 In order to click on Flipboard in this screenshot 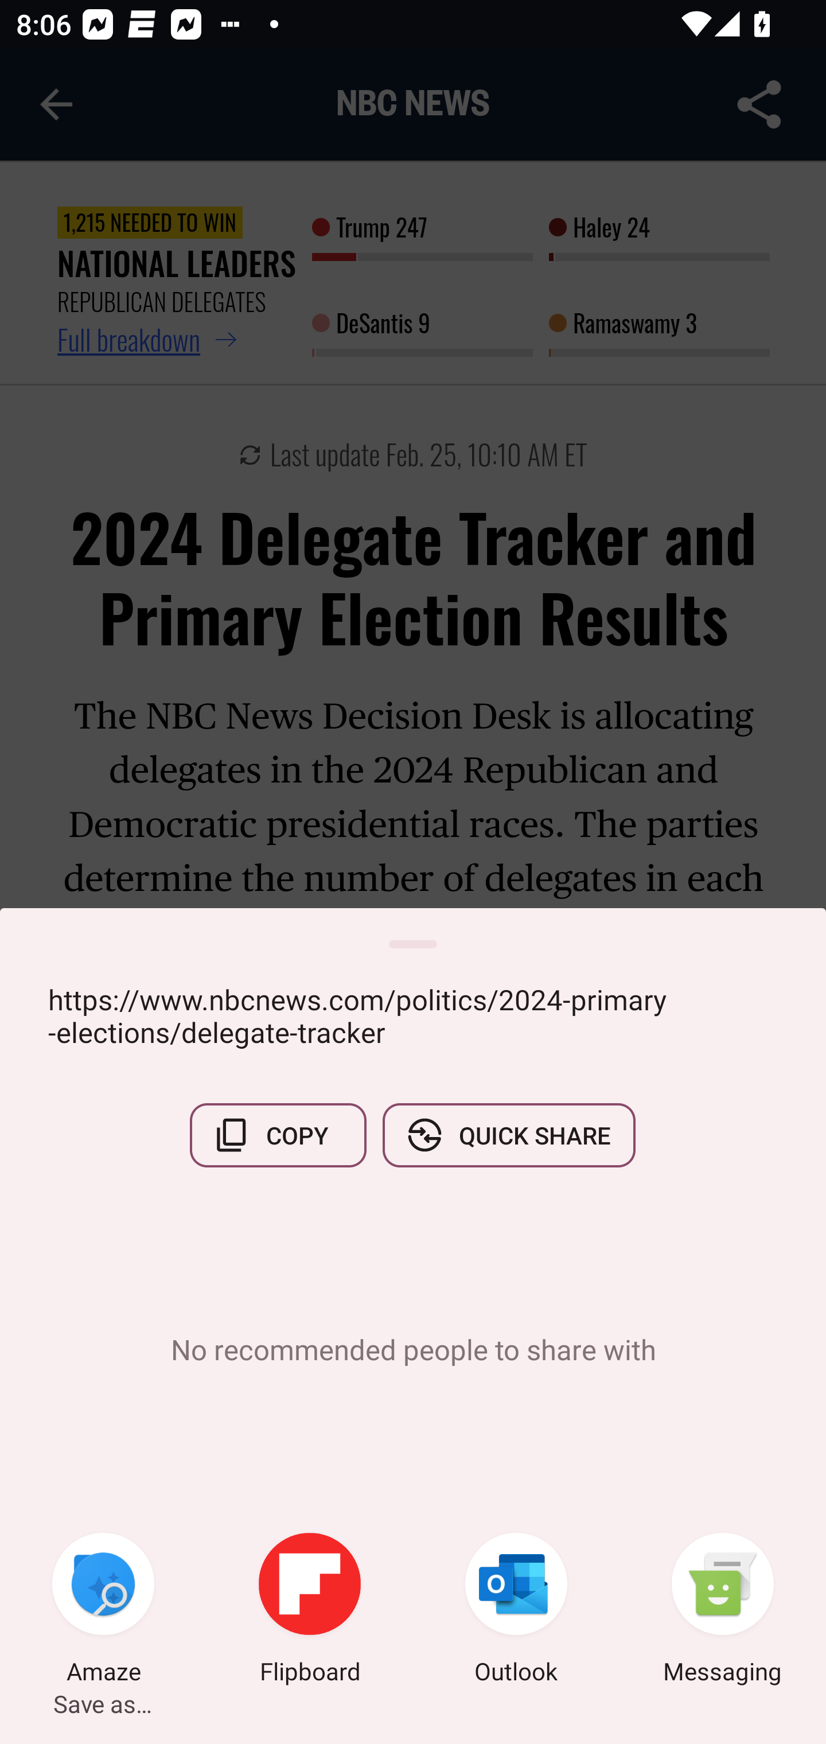, I will do `click(310, 1611)`.